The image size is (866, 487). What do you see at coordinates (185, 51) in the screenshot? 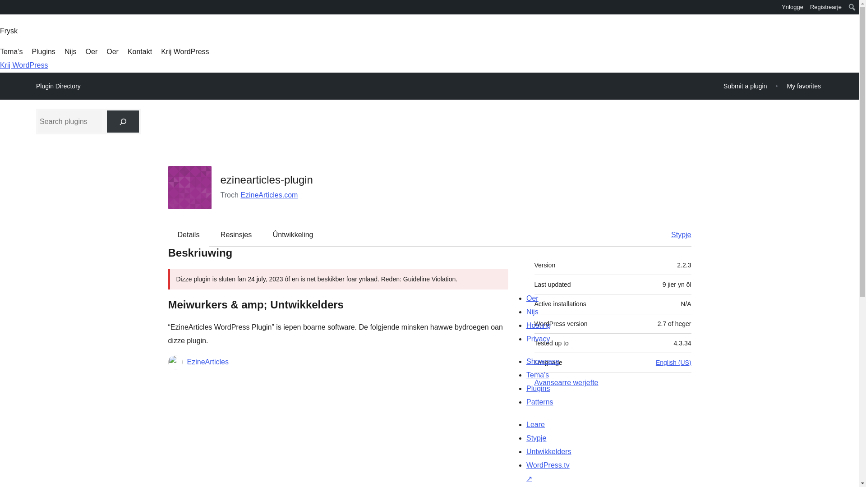
I see `Krij WordPress` at bounding box center [185, 51].